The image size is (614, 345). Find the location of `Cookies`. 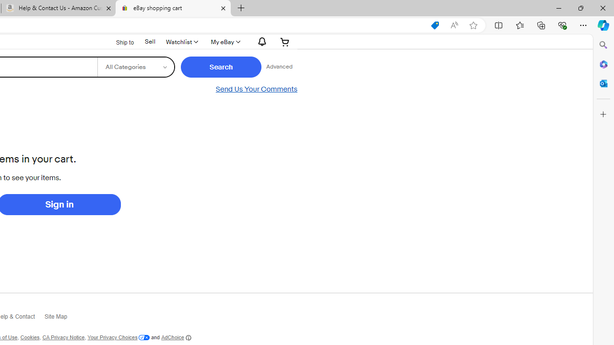

Cookies is located at coordinates (30, 337).